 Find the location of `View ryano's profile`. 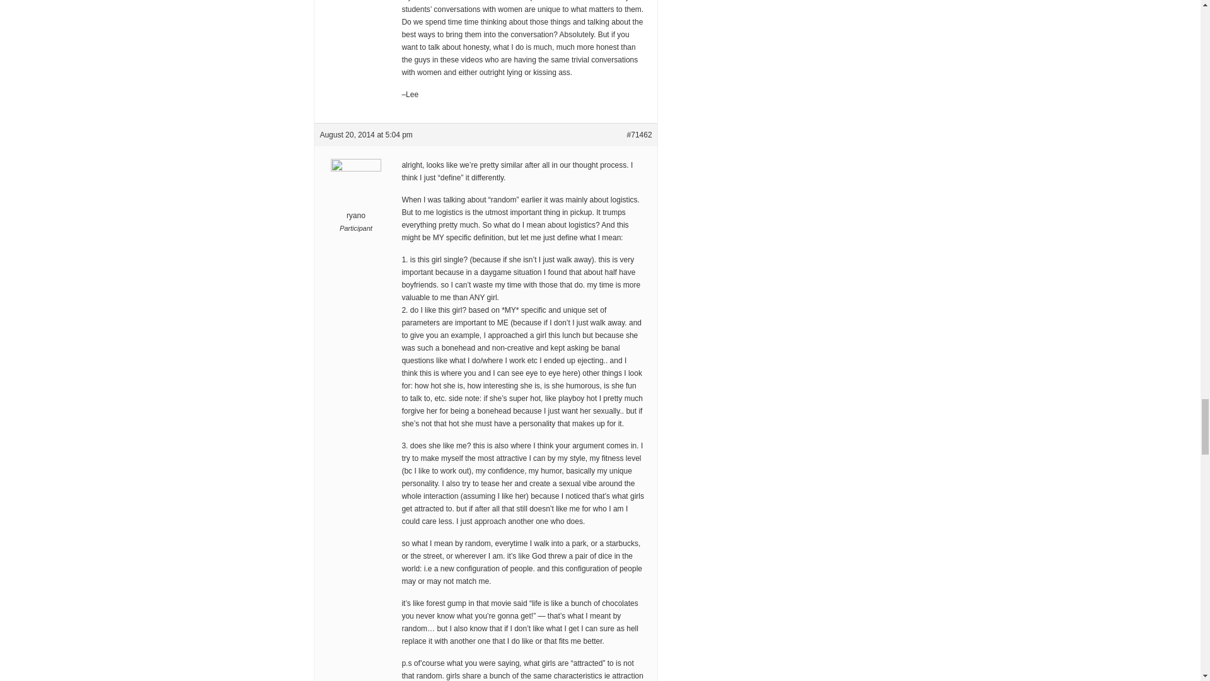

View ryano's profile is located at coordinates (355, 198).